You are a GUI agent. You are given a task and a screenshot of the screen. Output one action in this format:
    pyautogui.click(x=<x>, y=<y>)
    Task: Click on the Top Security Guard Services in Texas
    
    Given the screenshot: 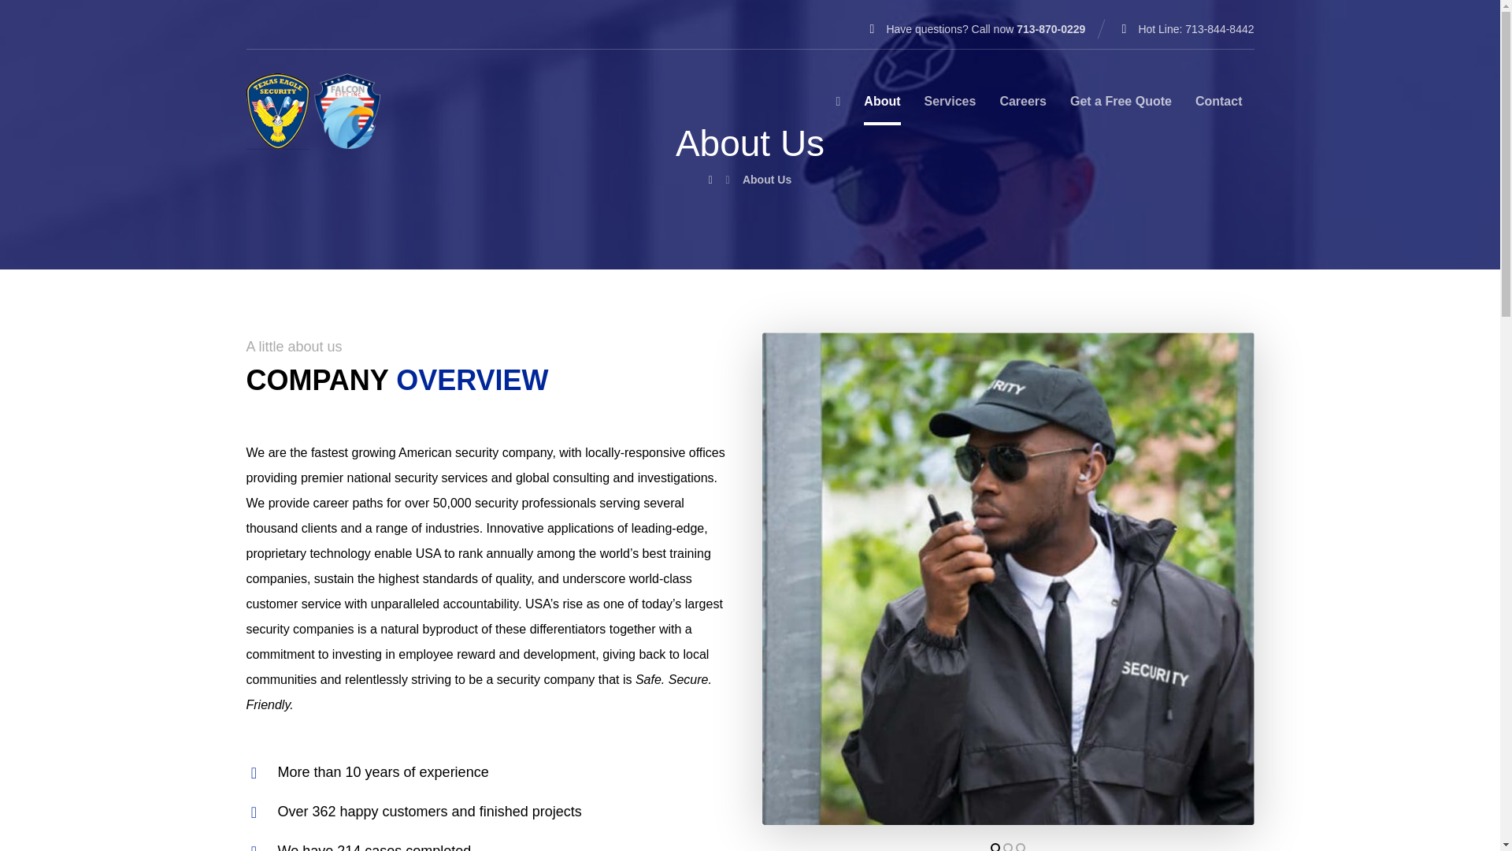 What is the action you would take?
    pyautogui.click(x=312, y=111)
    